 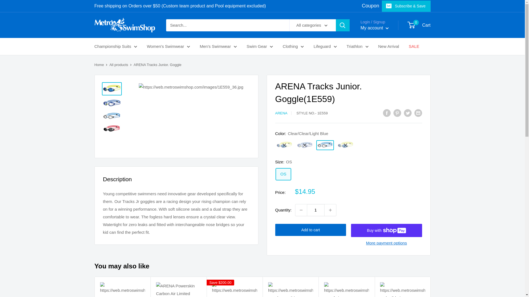 I want to click on 1, so click(x=316, y=210).